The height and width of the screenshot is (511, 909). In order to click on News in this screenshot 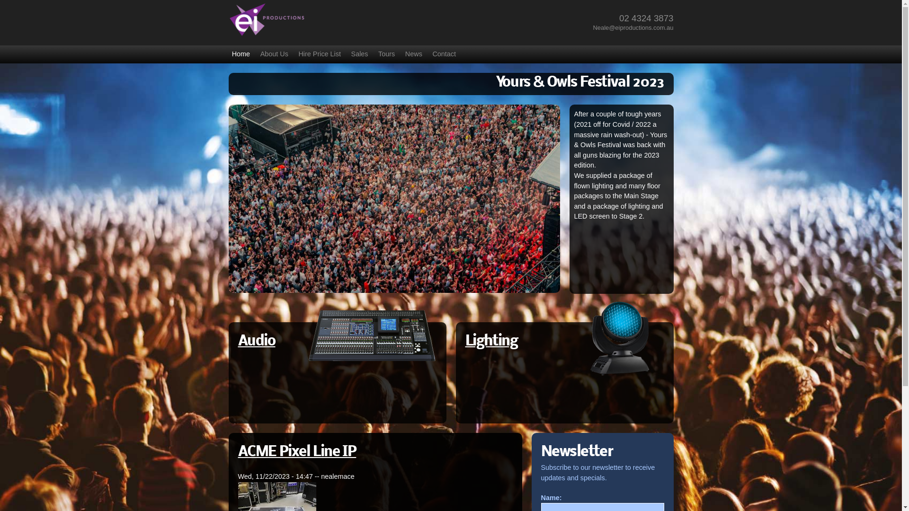, I will do `click(414, 54)`.